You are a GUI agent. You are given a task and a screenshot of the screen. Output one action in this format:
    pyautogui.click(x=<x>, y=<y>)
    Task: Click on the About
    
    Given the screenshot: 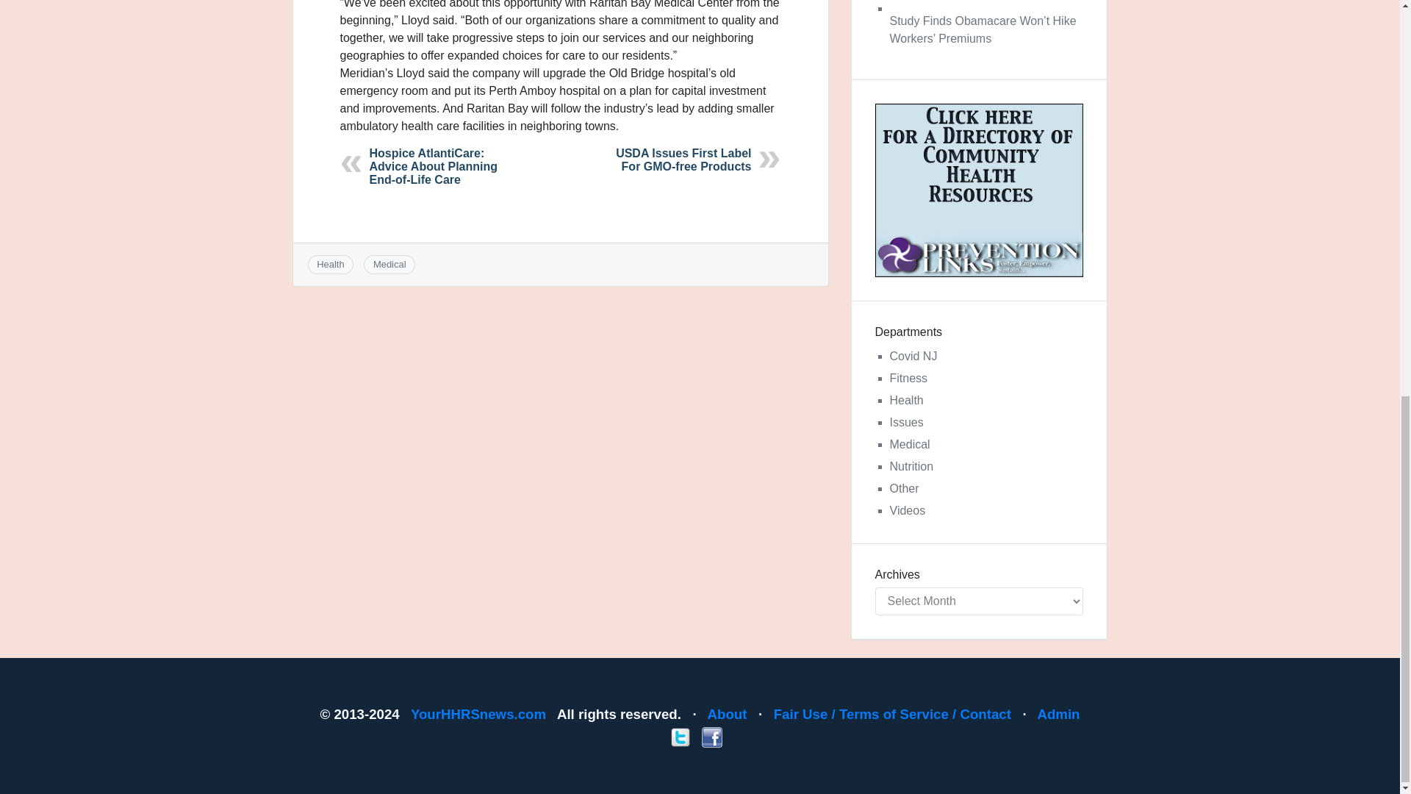 What is the action you would take?
    pyautogui.click(x=728, y=714)
    